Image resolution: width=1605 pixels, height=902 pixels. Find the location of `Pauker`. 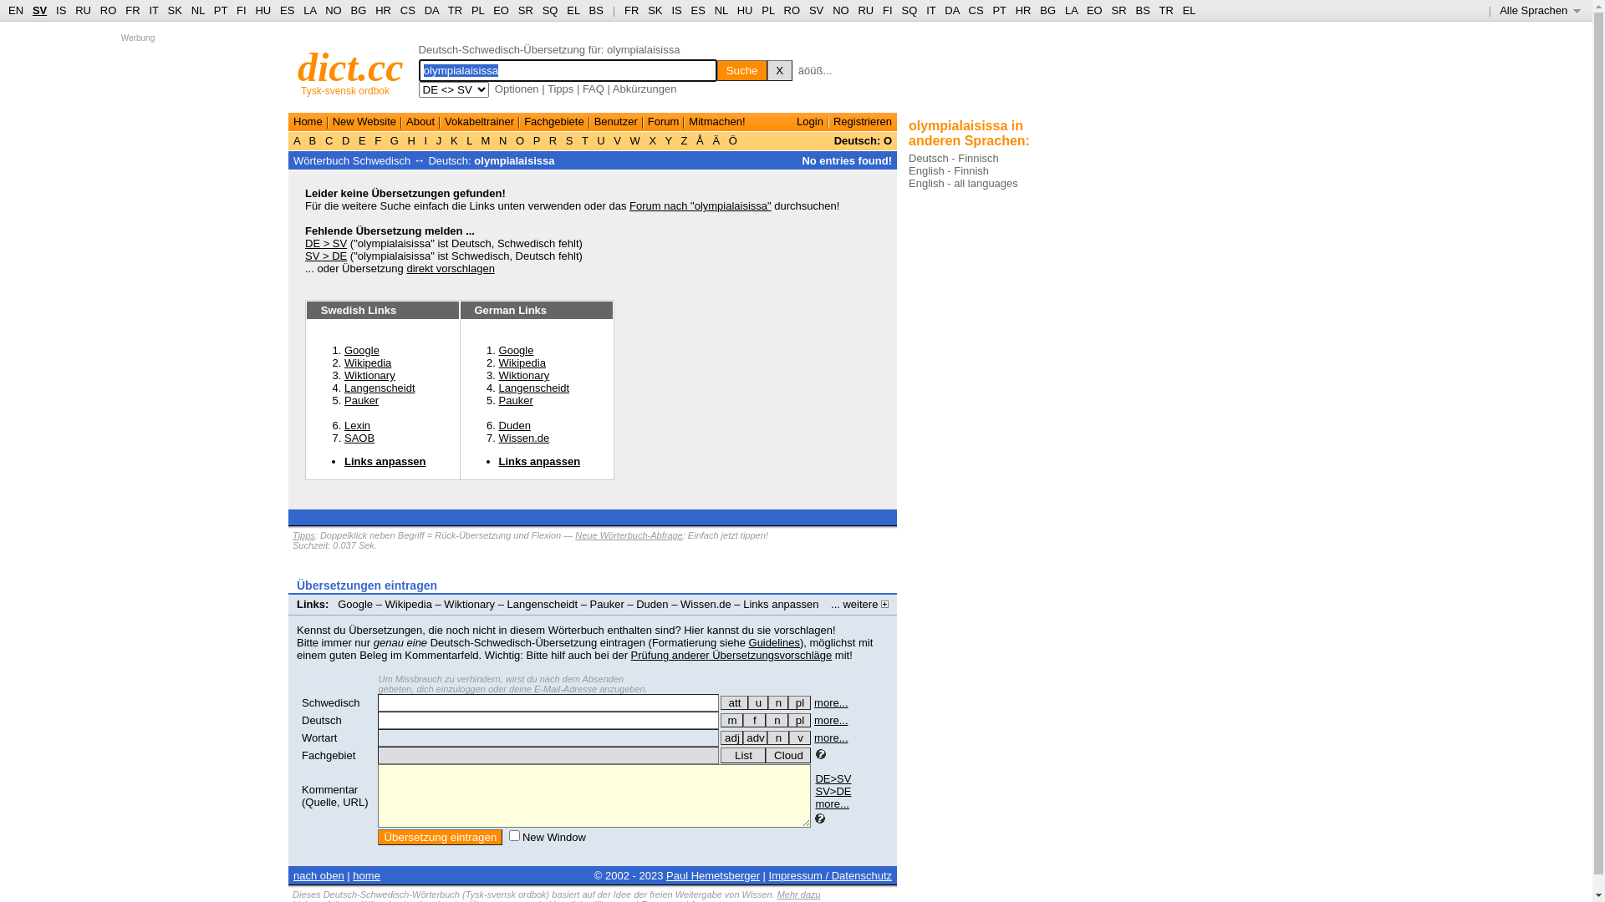

Pauker is located at coordinates (517, 401).